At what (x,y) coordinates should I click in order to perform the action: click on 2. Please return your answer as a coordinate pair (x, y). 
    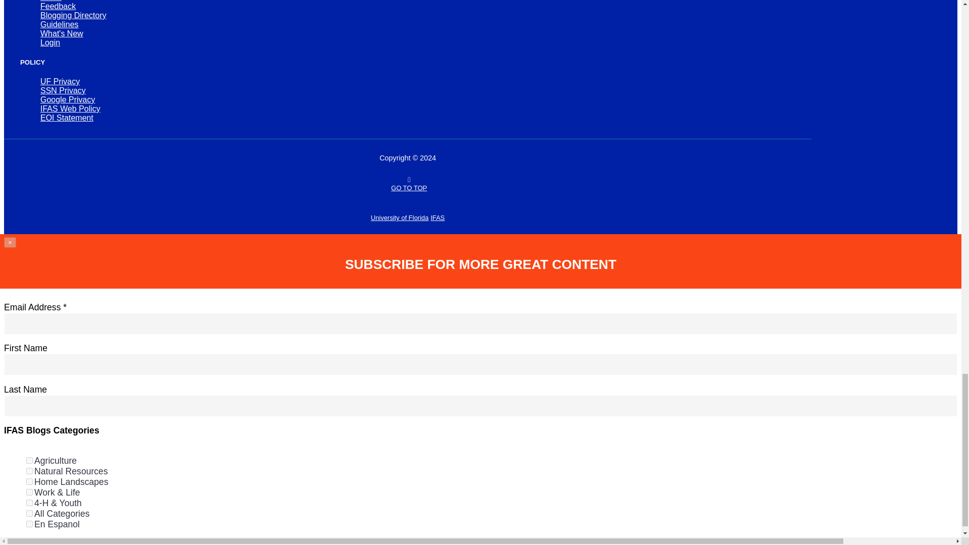
    Looking at the image, I should click on (29, 470).